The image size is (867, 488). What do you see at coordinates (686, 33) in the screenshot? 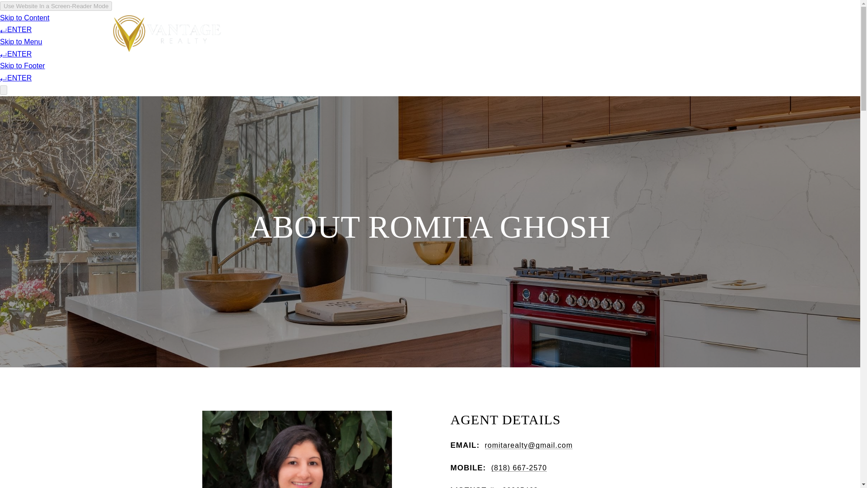
I see `HOME SEARCH` at bounding box center [686, 33].